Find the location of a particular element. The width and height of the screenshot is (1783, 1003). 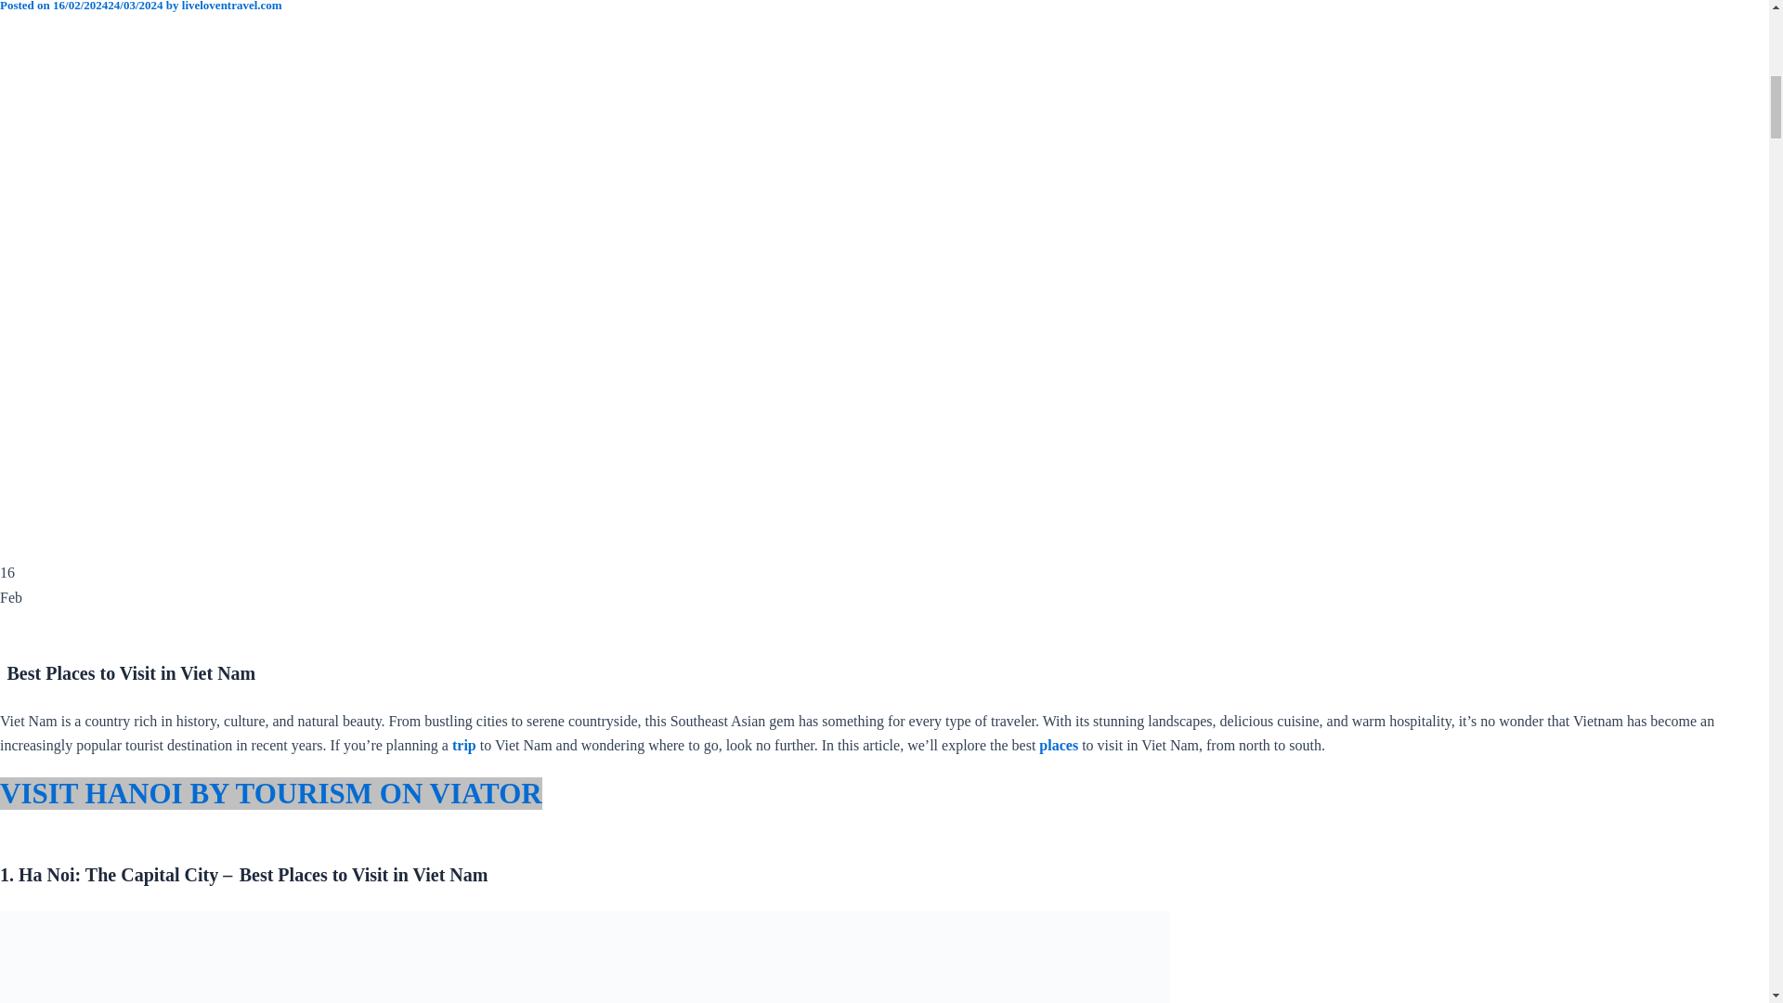

places is located at coordinates (1059, 745).